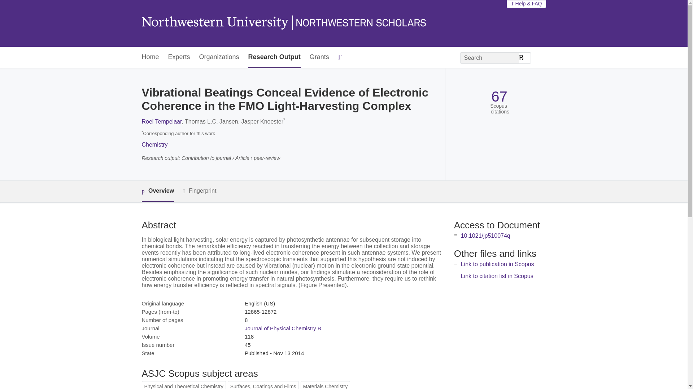 The width and height of the screenshot is (693, 389). Describe the element at coordinates (499, 97) in the screenshot. I see `67` at that location.